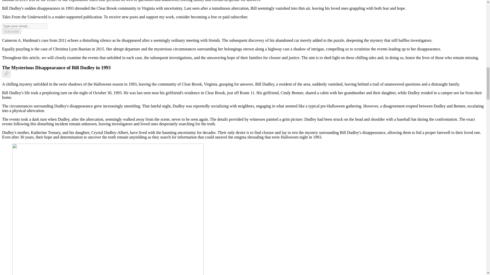 The height and width of the screenshot is (275, 490). What do you see at coordinates (11, 31) in the screenshot?
I see `Subscribe` at bounding box center [11, 31].